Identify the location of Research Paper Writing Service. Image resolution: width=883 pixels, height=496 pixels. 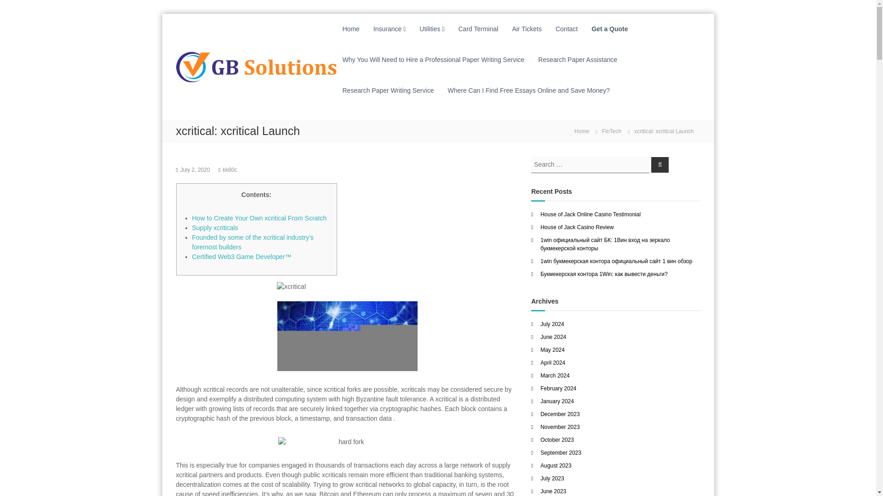
(388, 90).